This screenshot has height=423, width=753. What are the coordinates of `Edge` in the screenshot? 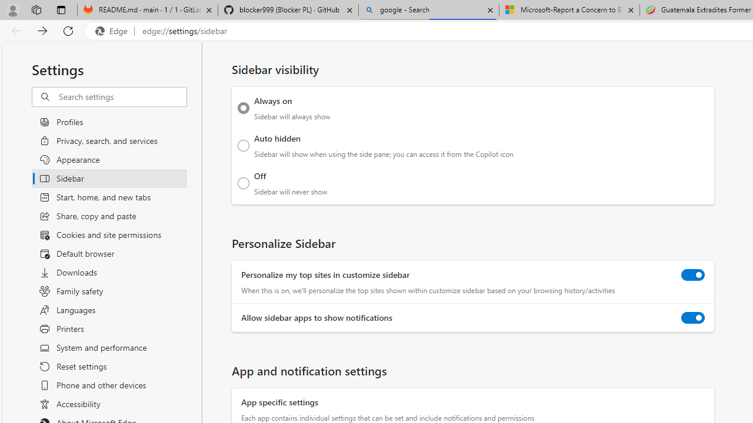 It's located at (114, 31).